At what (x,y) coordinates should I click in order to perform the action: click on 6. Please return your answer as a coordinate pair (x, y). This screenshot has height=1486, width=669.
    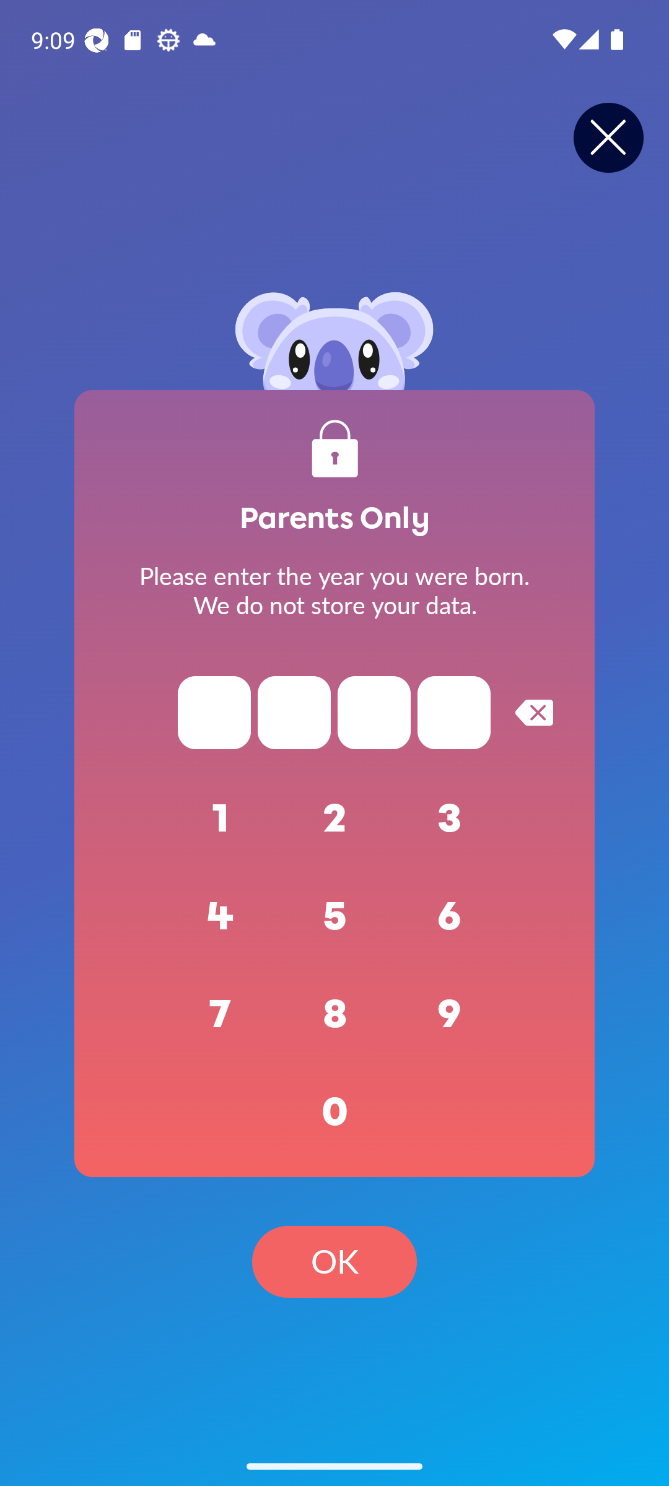
    Looking at the image, I should click on (450, 916).